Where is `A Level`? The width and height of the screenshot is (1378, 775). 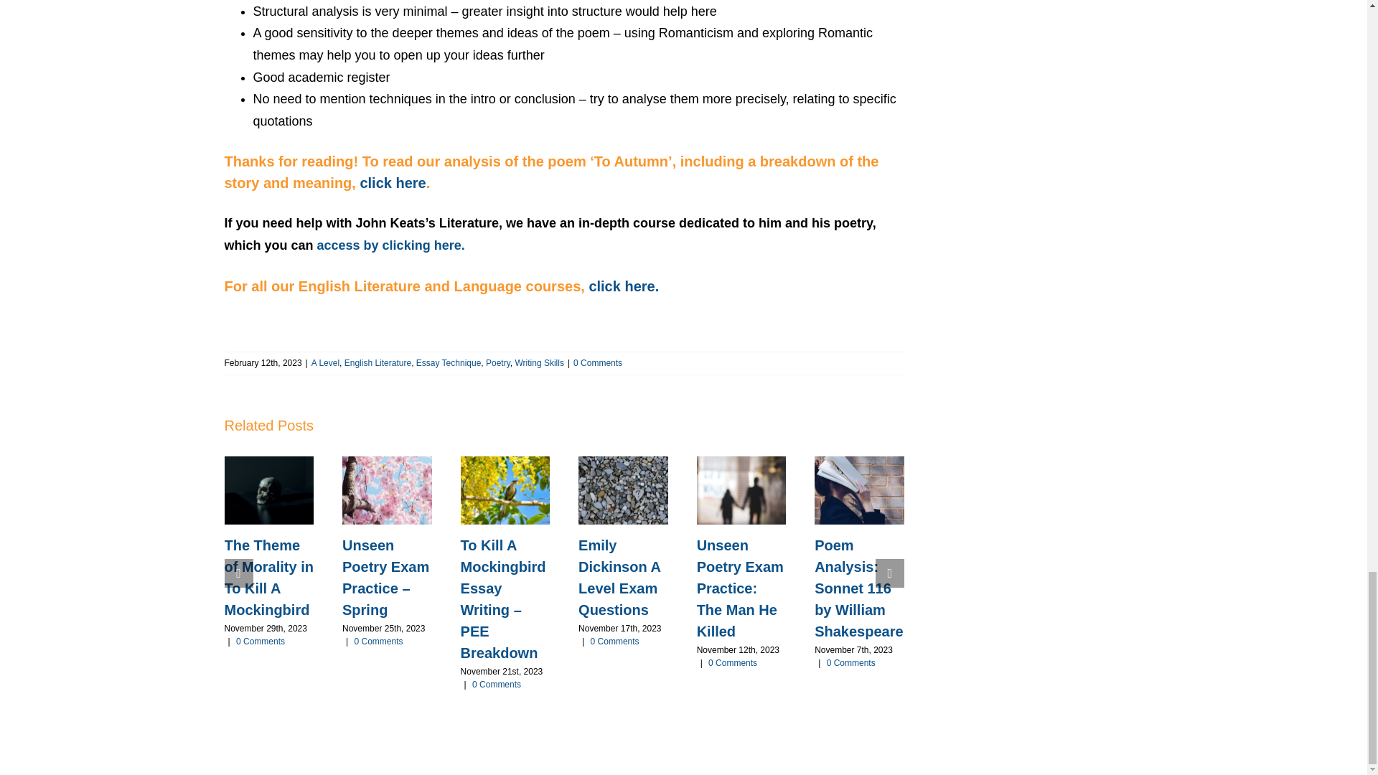
A Level is located at coordinates (324, 363).